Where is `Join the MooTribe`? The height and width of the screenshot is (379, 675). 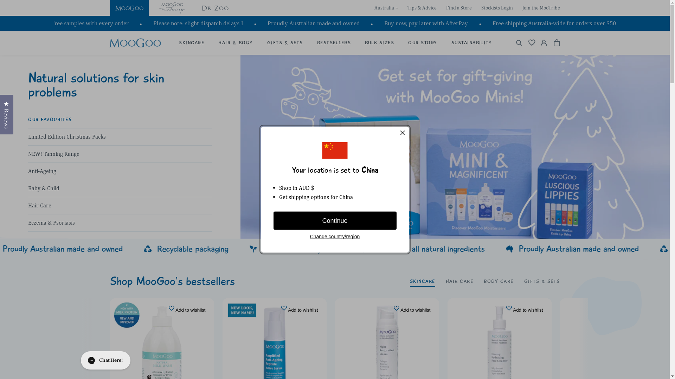
Join the MooTribe is located at coordinates (541, 8).